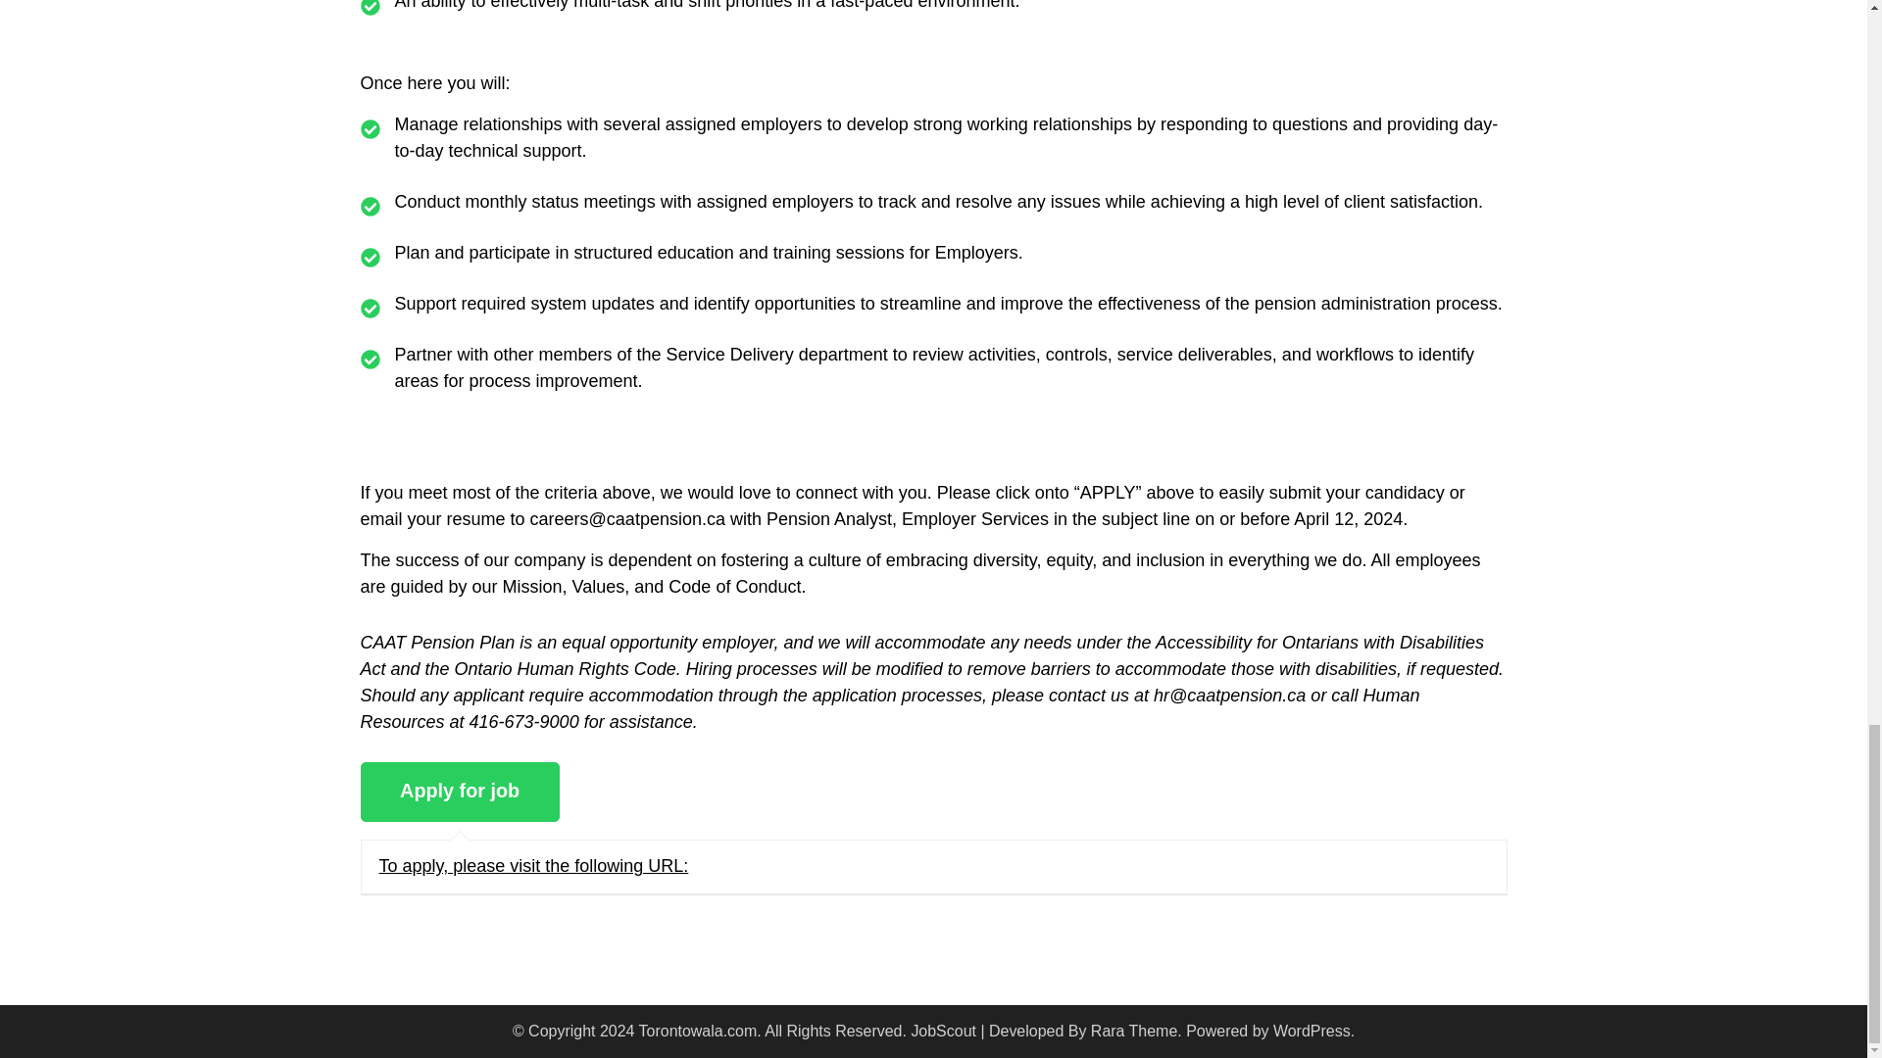 The width and height of the screenshot is (1882, 1058). Describe the element at coordinates (1134, 1031) in the screenshot. I see `Rara Theme` at that location.